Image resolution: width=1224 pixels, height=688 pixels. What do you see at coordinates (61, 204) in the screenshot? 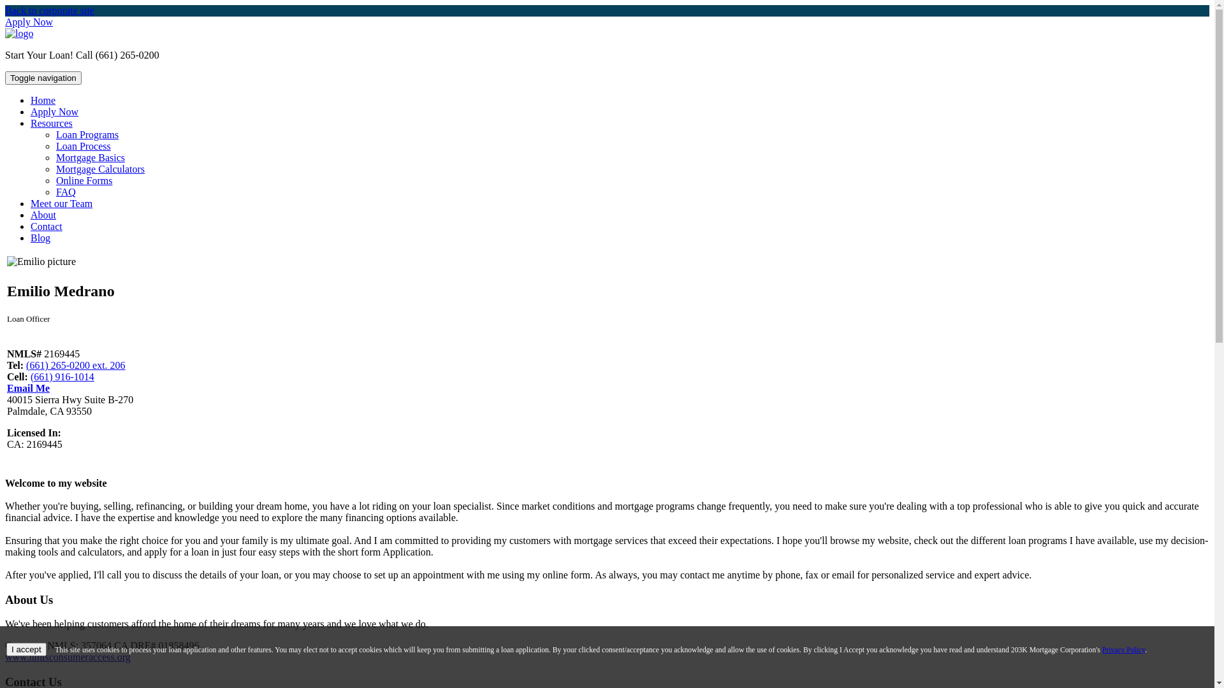
I see `Meet our Team` at bounding box center [61, 204].